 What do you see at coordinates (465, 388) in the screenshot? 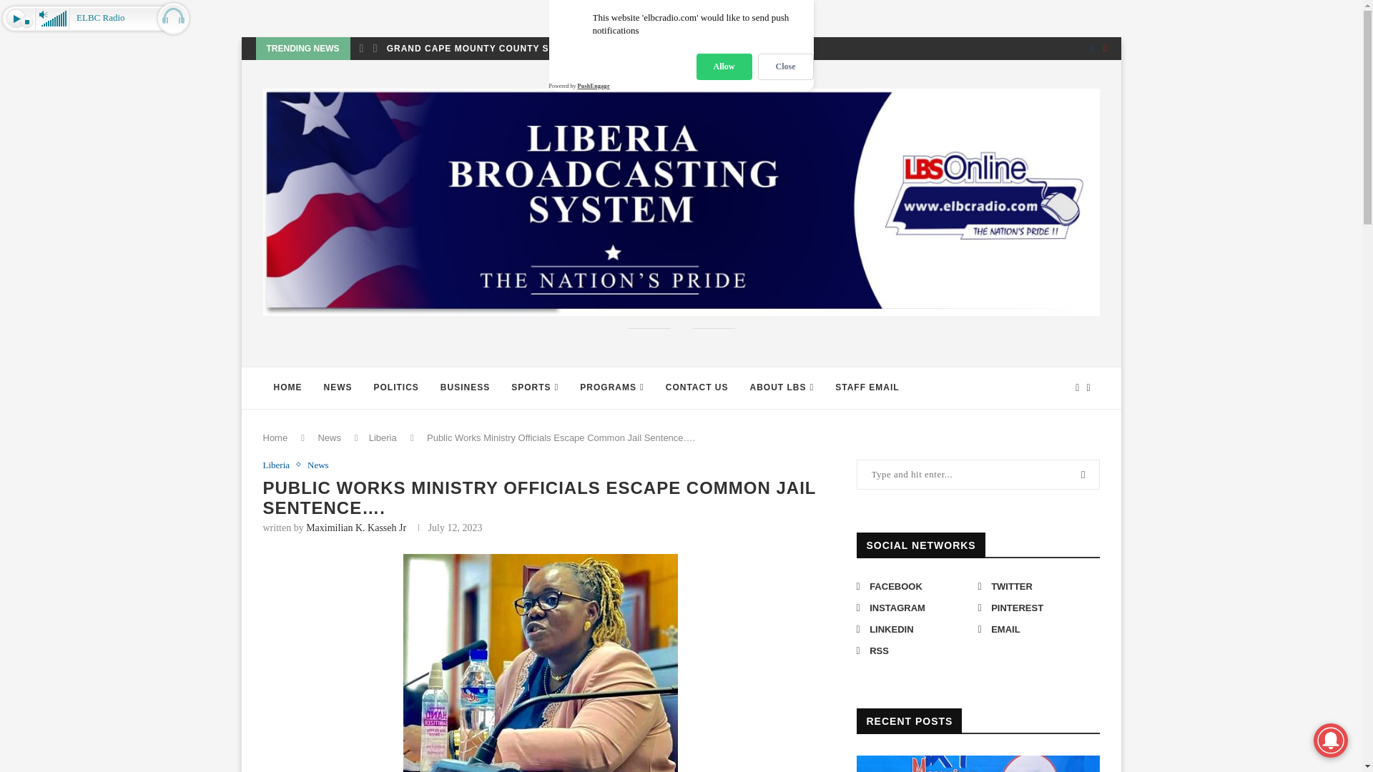
I see `BUSINESS` at bounding box center [465, 388].